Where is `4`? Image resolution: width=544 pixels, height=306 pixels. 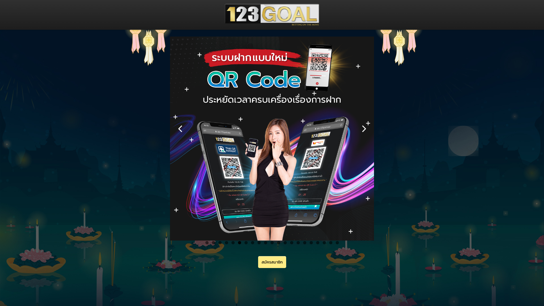
4 is located at coordinates (227, 243).